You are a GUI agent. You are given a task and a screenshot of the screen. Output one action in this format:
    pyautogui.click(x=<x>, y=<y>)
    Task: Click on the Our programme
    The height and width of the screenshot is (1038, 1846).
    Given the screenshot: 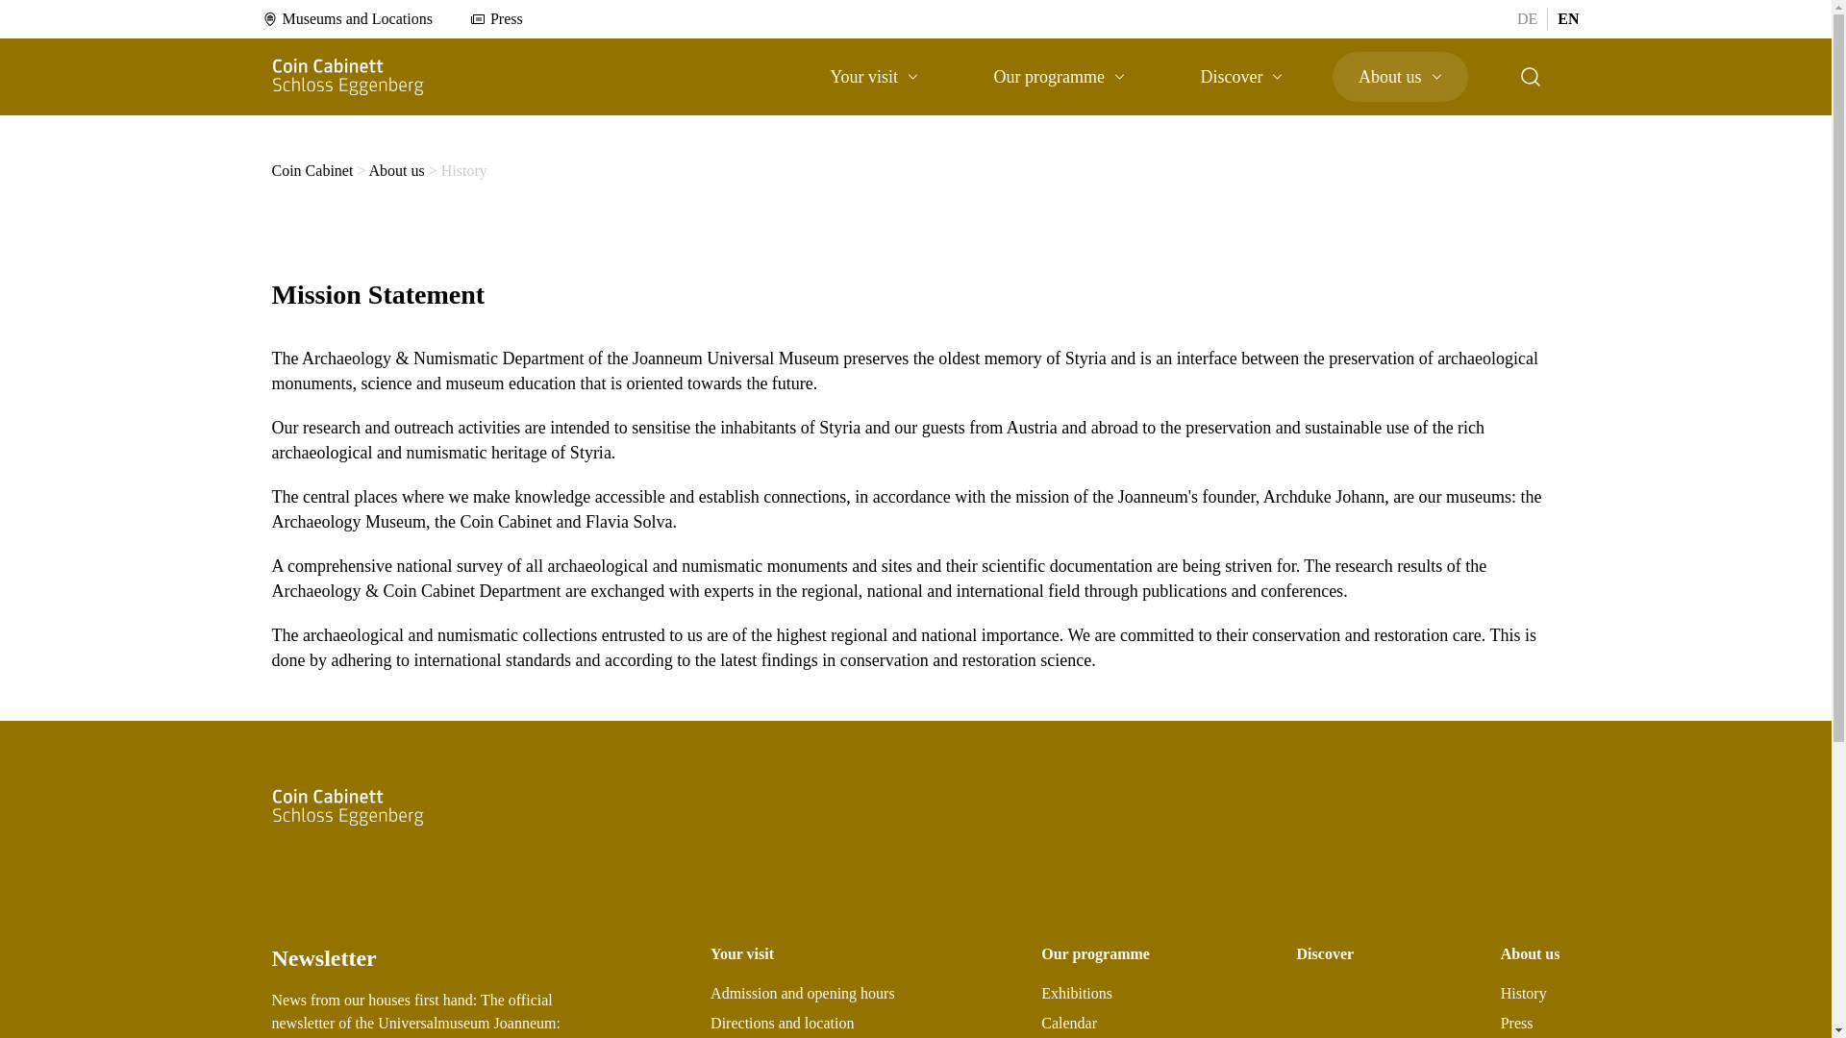 What is the action you would take?
    pyautogui.click(x=1060, y=77)
    